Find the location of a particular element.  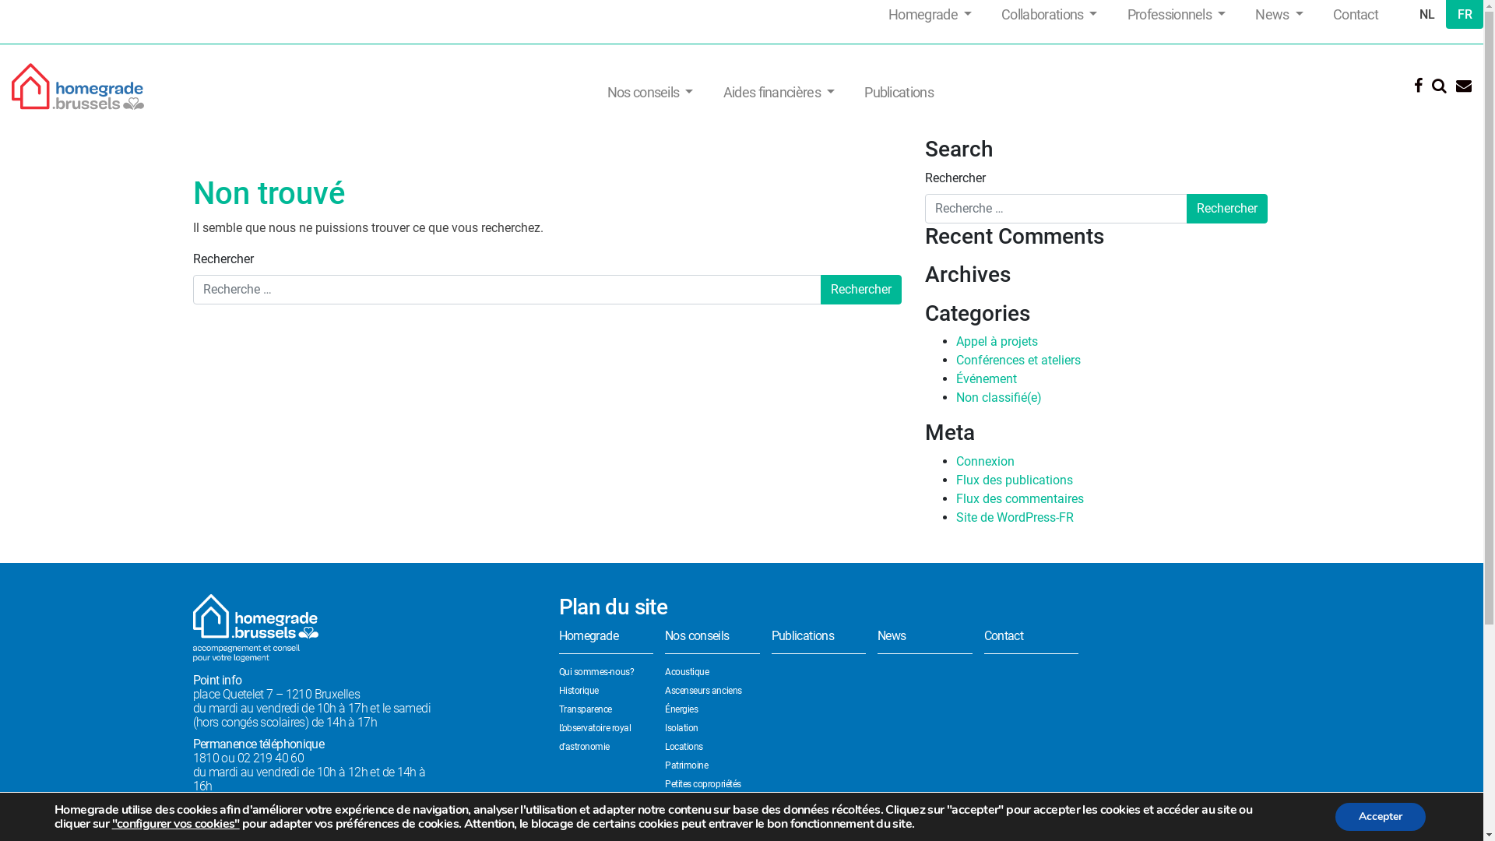

Publications is located at coordinates (899, 92).